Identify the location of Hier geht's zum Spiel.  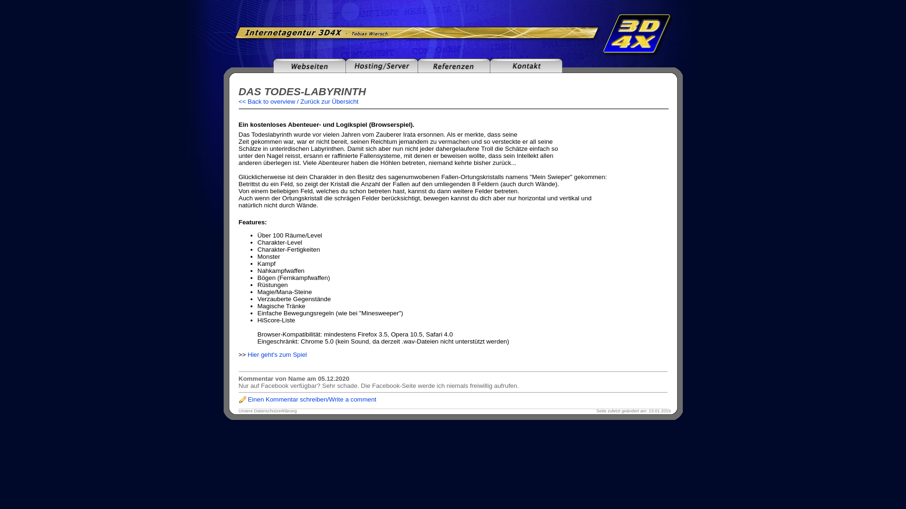
(277, 354).